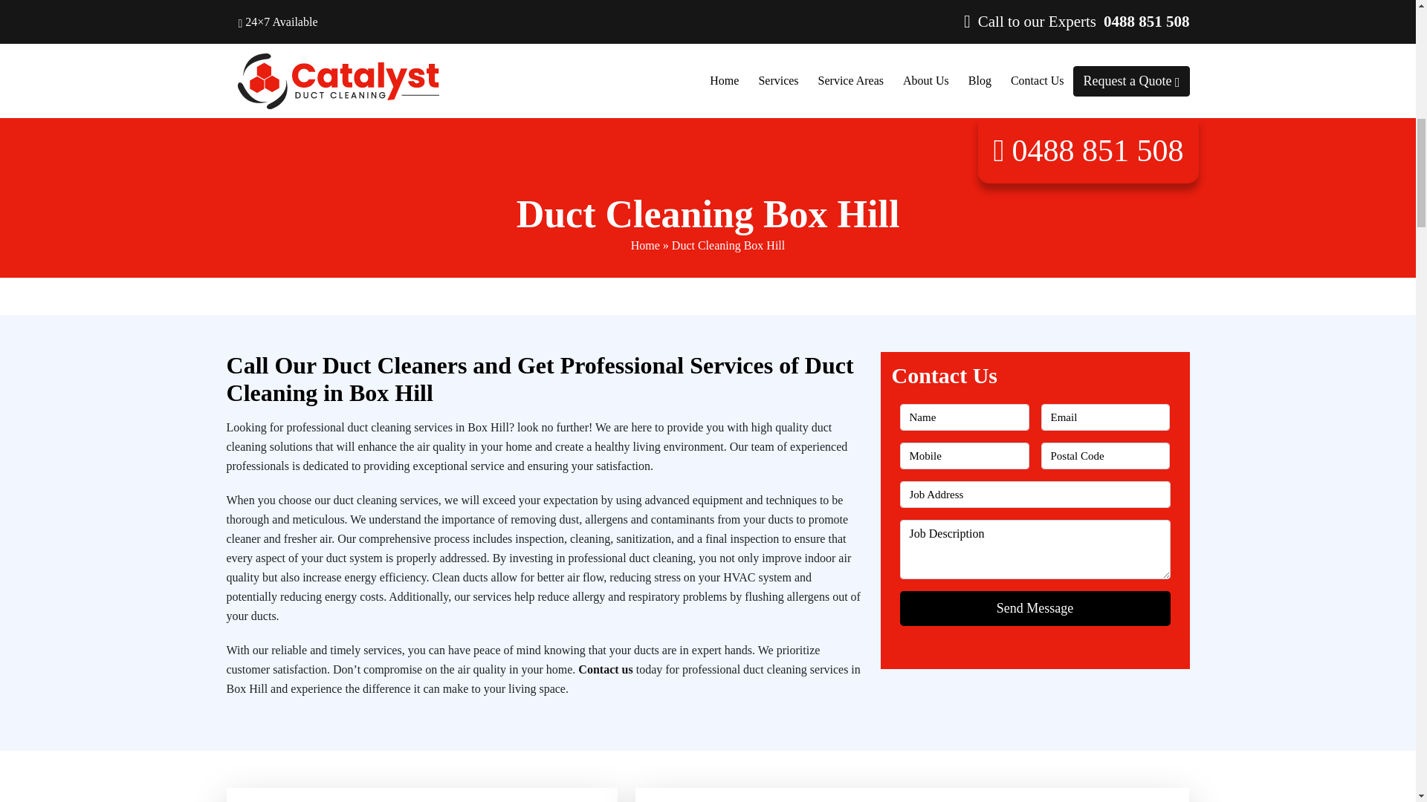 This screenshot has height=802, width=1427. What do you see at coordinates (645, 245) in the screenshot?
I see `Home` at bounding box center [645, 245].